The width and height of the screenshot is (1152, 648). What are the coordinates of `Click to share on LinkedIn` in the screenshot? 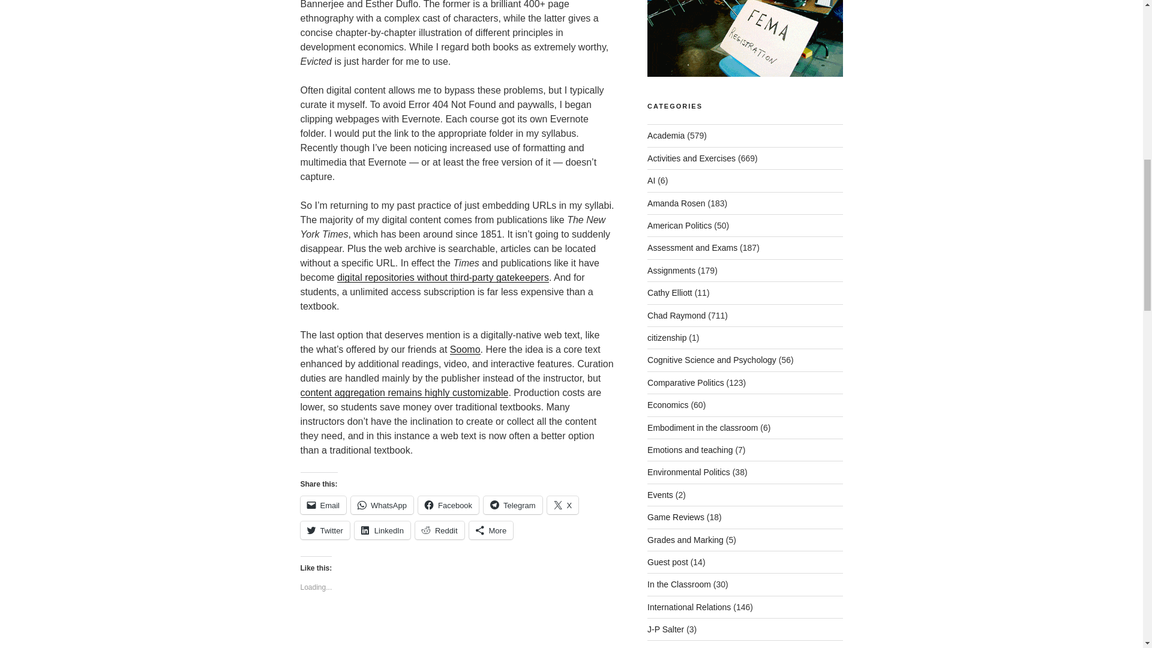 It's located at (382, 530).